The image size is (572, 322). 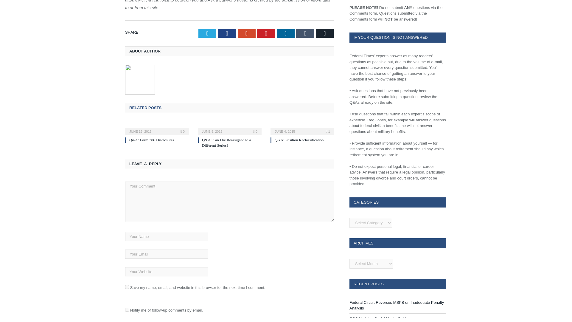 What do you see at coordinates (127, 309) in the screenshot?
I see `subscribe` at bounding box center [127, 309].